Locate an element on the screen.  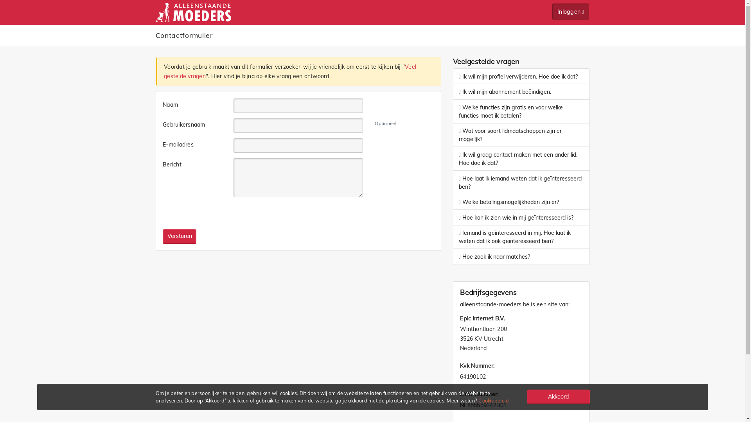
Versturen is located at coordinates (180, 236).